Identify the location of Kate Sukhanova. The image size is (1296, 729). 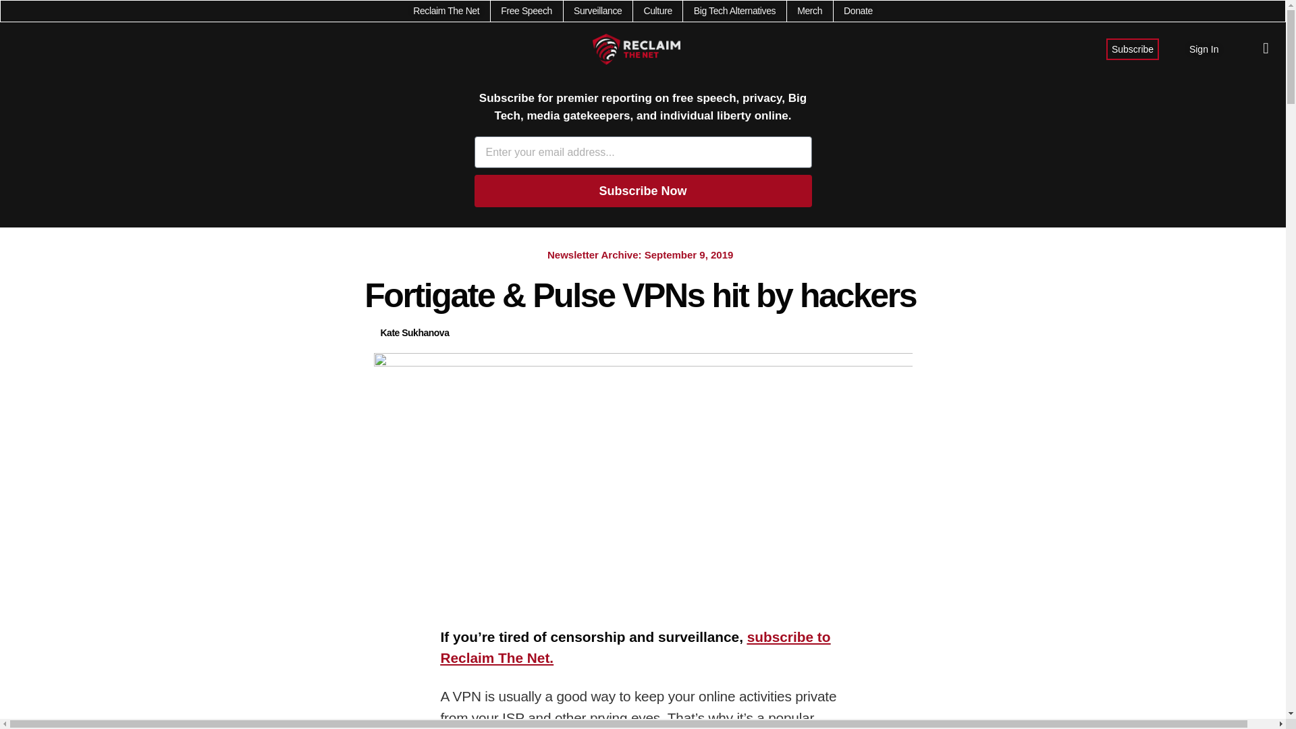
(415, 333).